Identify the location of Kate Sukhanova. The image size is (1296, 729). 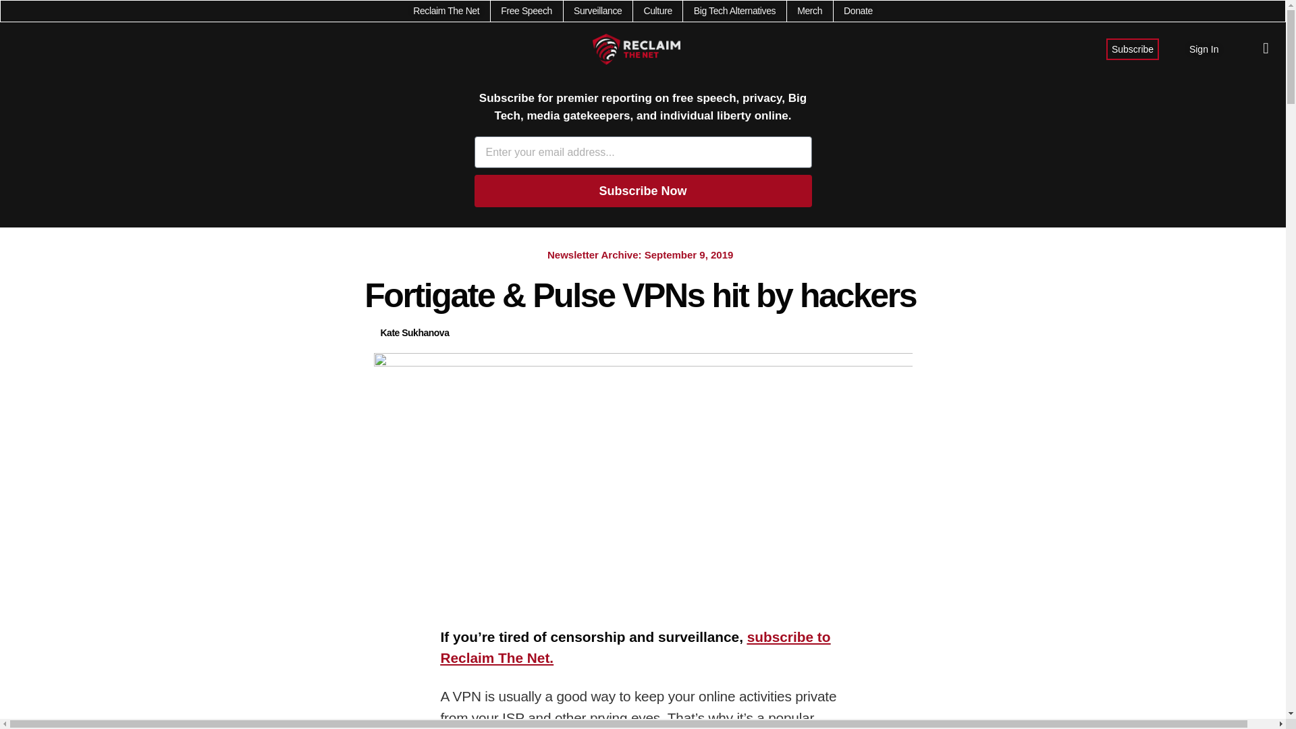
(415, 333).